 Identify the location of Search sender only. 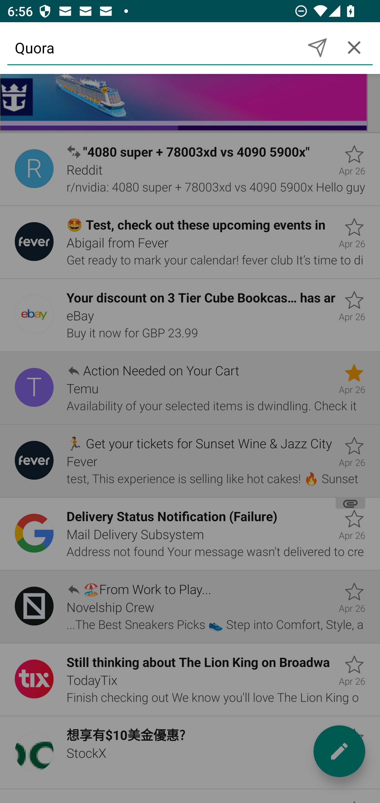
(317, 47).